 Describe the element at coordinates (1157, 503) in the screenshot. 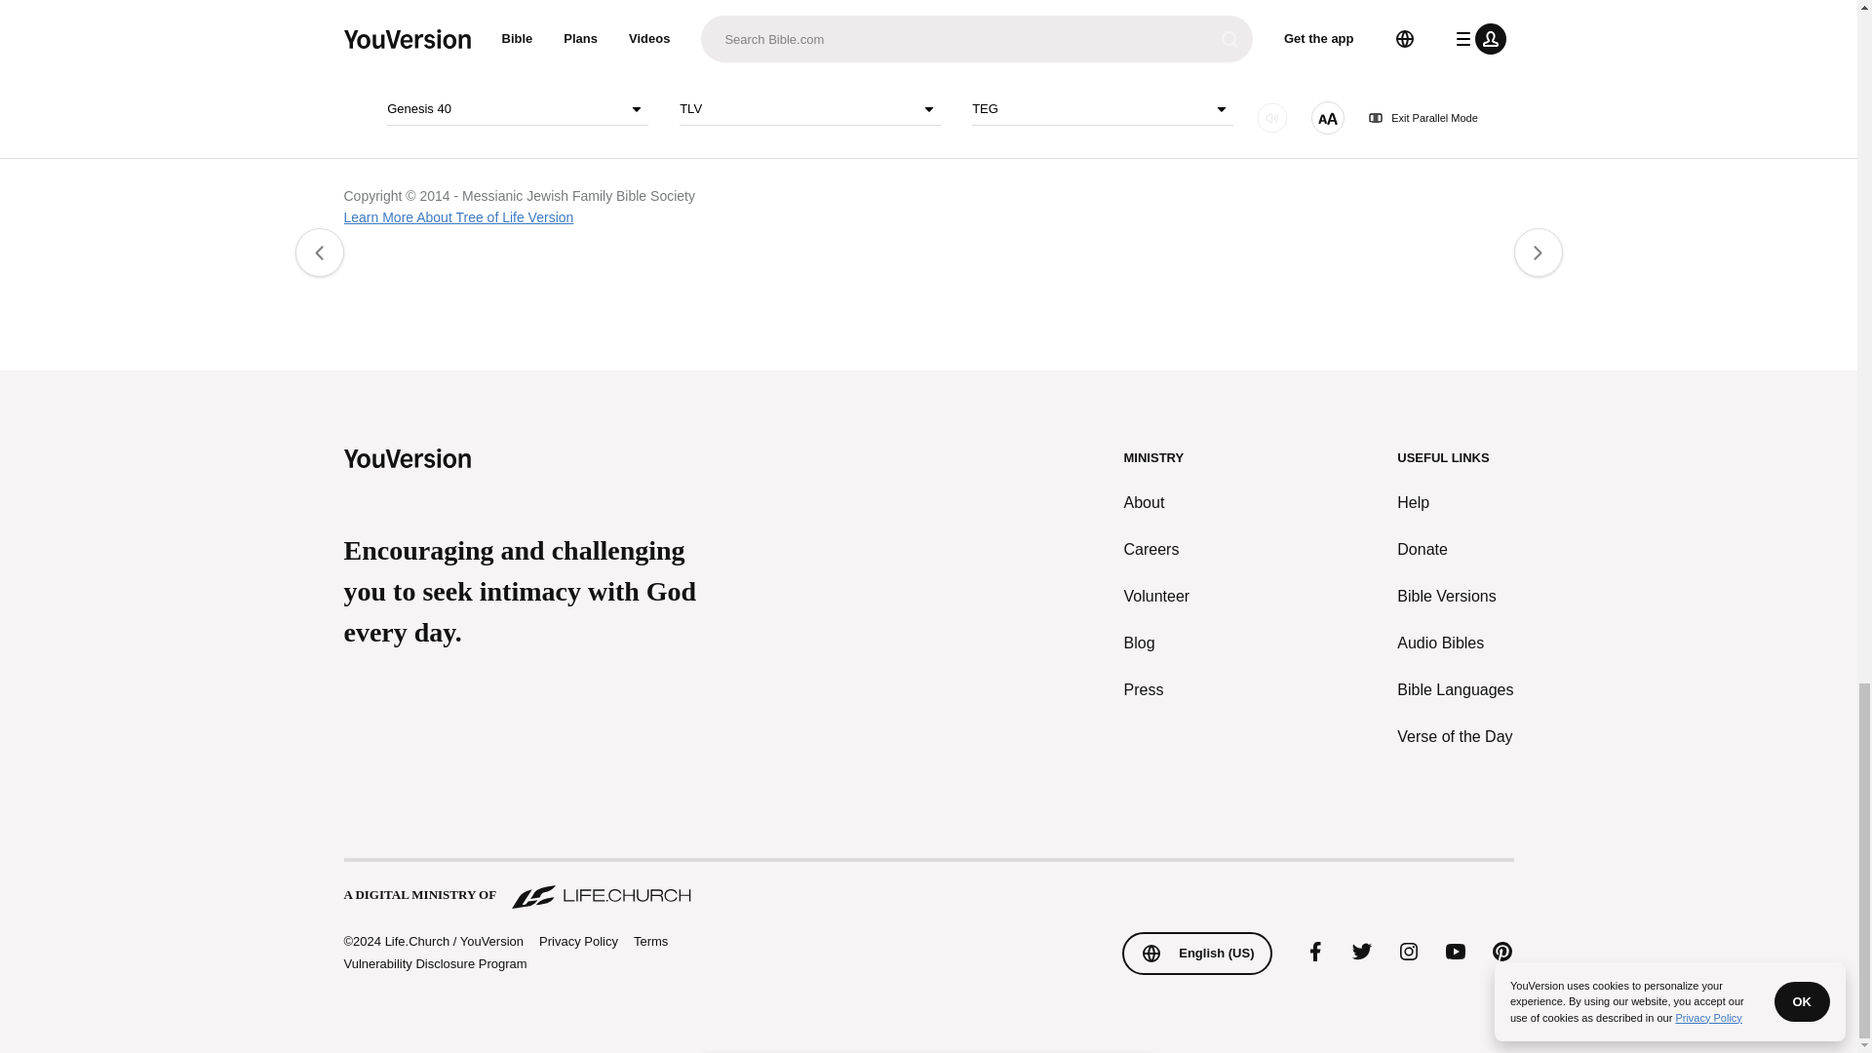

I see `About` at that location.